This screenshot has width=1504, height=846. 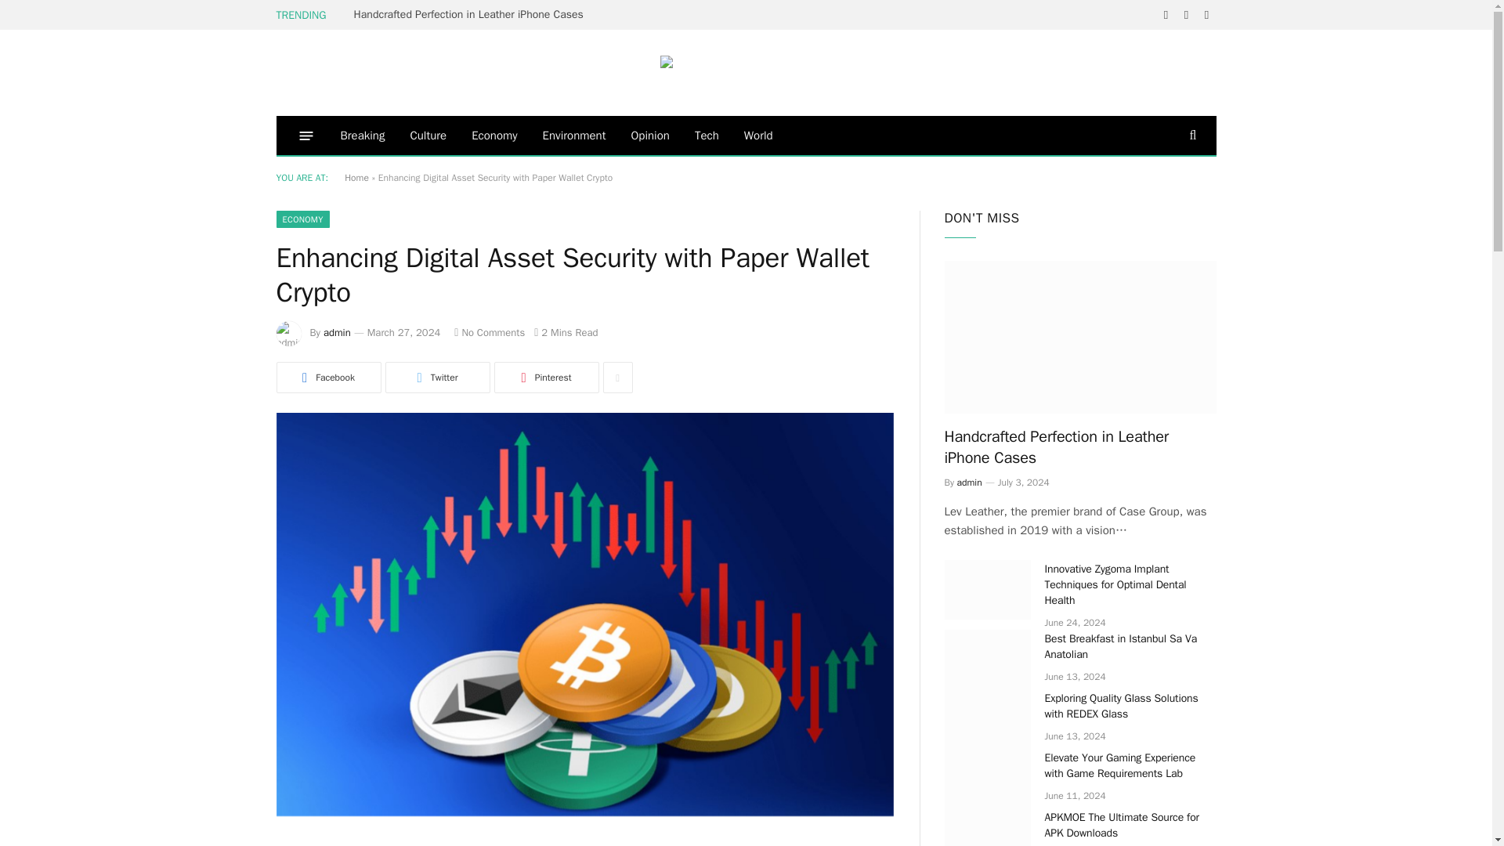 I want to click on Share on Facebook, so click(x=327, y=378).